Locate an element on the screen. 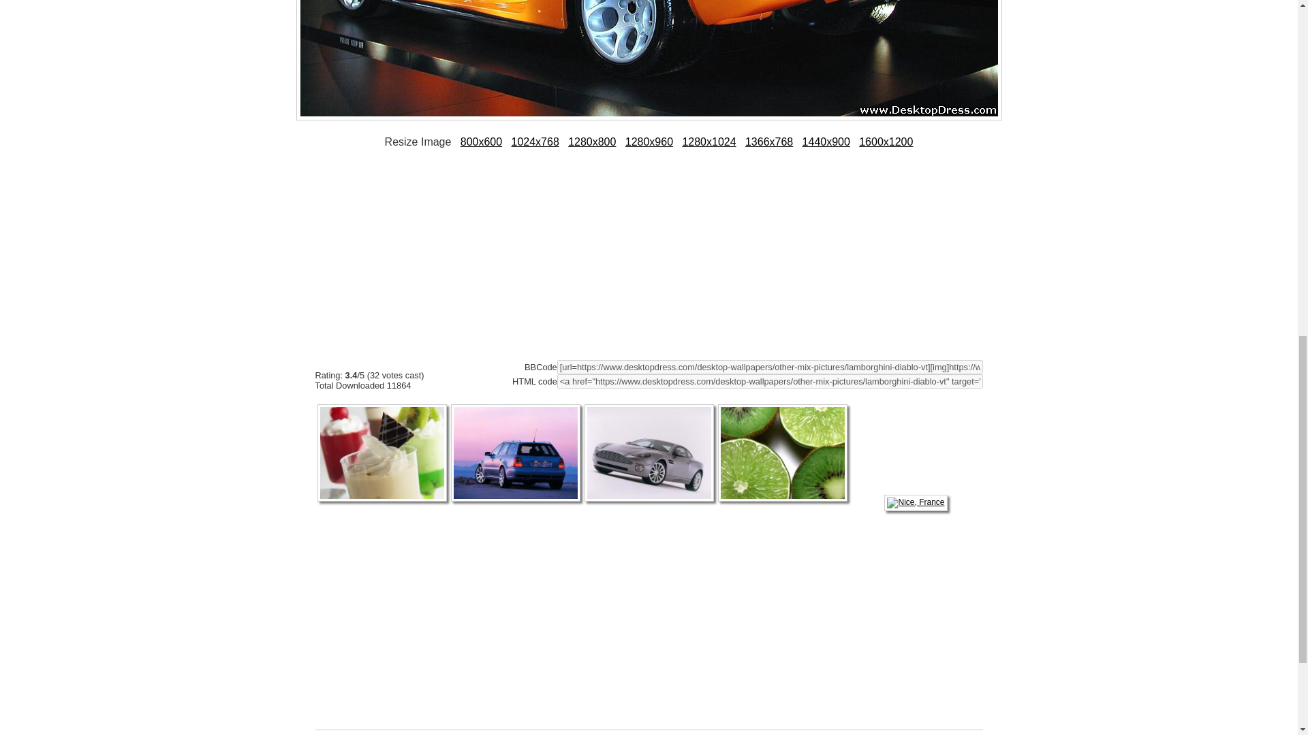 This screenshot has width=1308, height=735. 1366x768 is located at coordinates (768, 142).